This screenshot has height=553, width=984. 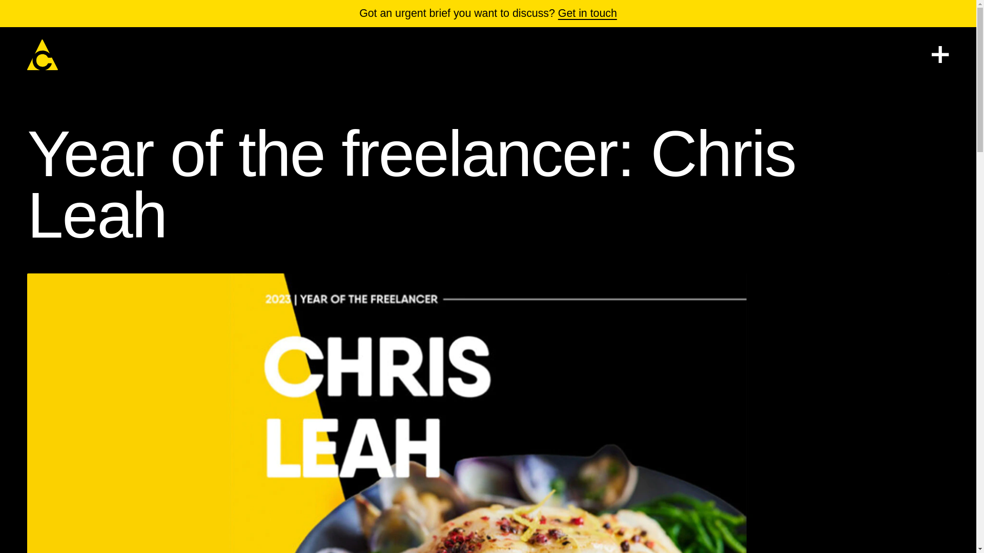 What do you see at coordinates (587, 13) in the screenshot?
I see `Get in touch` at bounding box center [587, 13].